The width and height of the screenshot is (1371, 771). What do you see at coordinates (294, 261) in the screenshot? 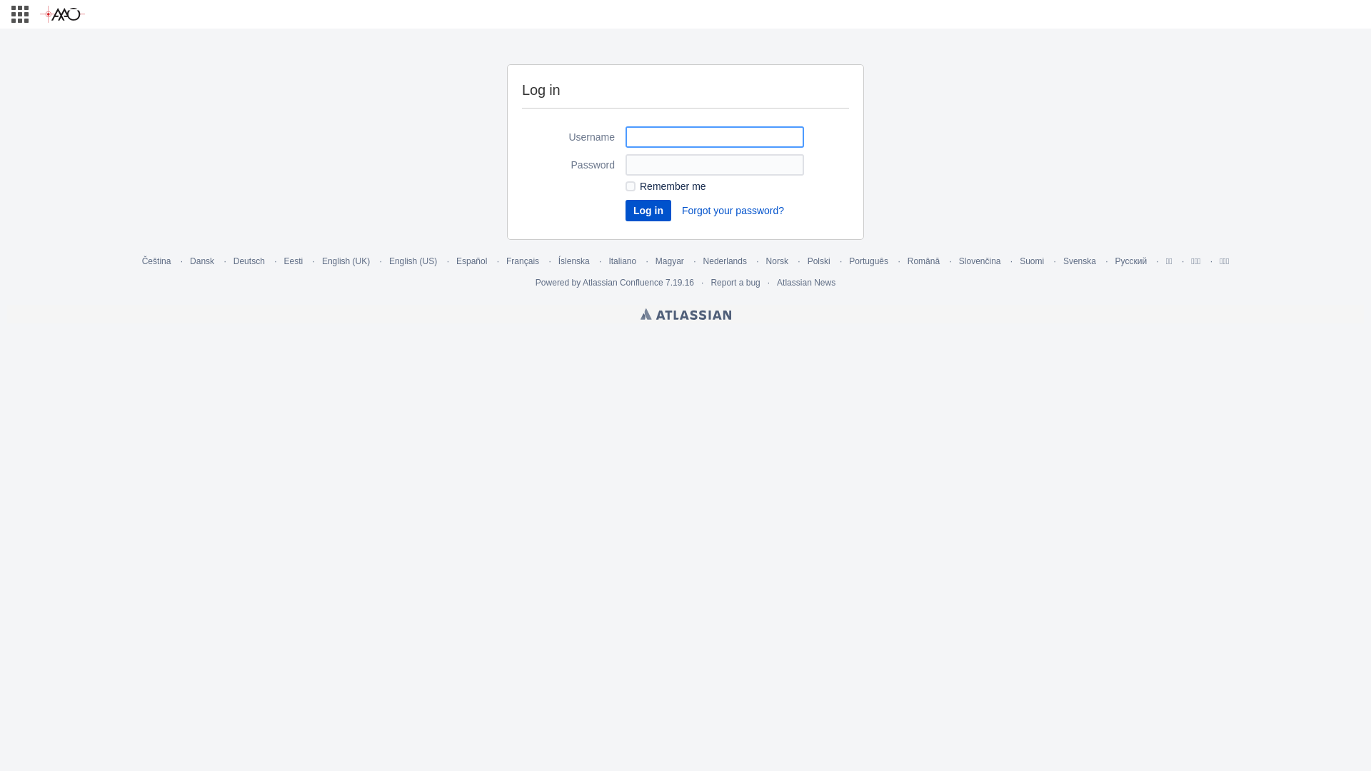
I see `Eesti` at bounding box center [294, 261].